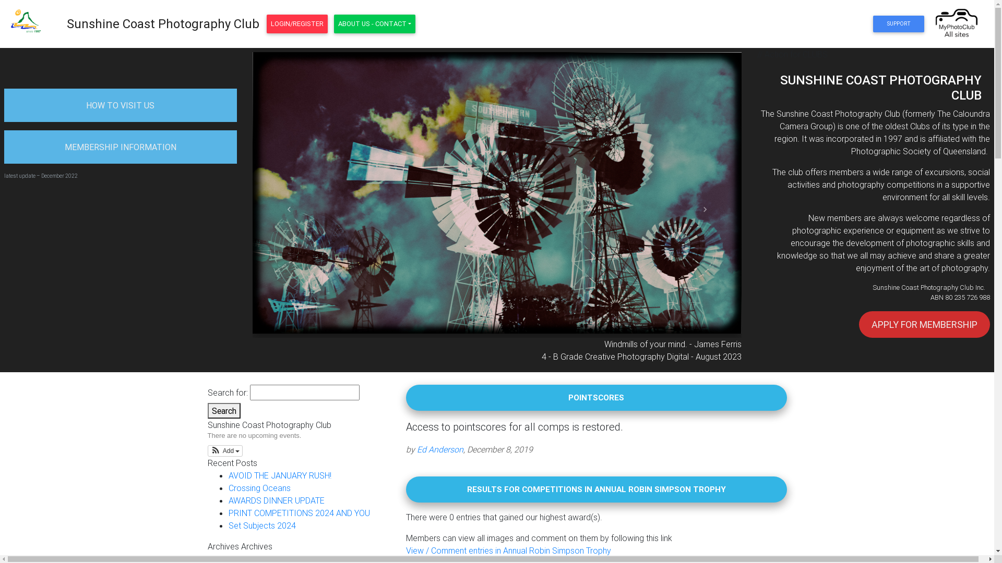 The width and height of the screenshot is (1002, 563). Describe the element at coordinates (596, 397) in the screenshot. I see `POINTSCORES` at that location.